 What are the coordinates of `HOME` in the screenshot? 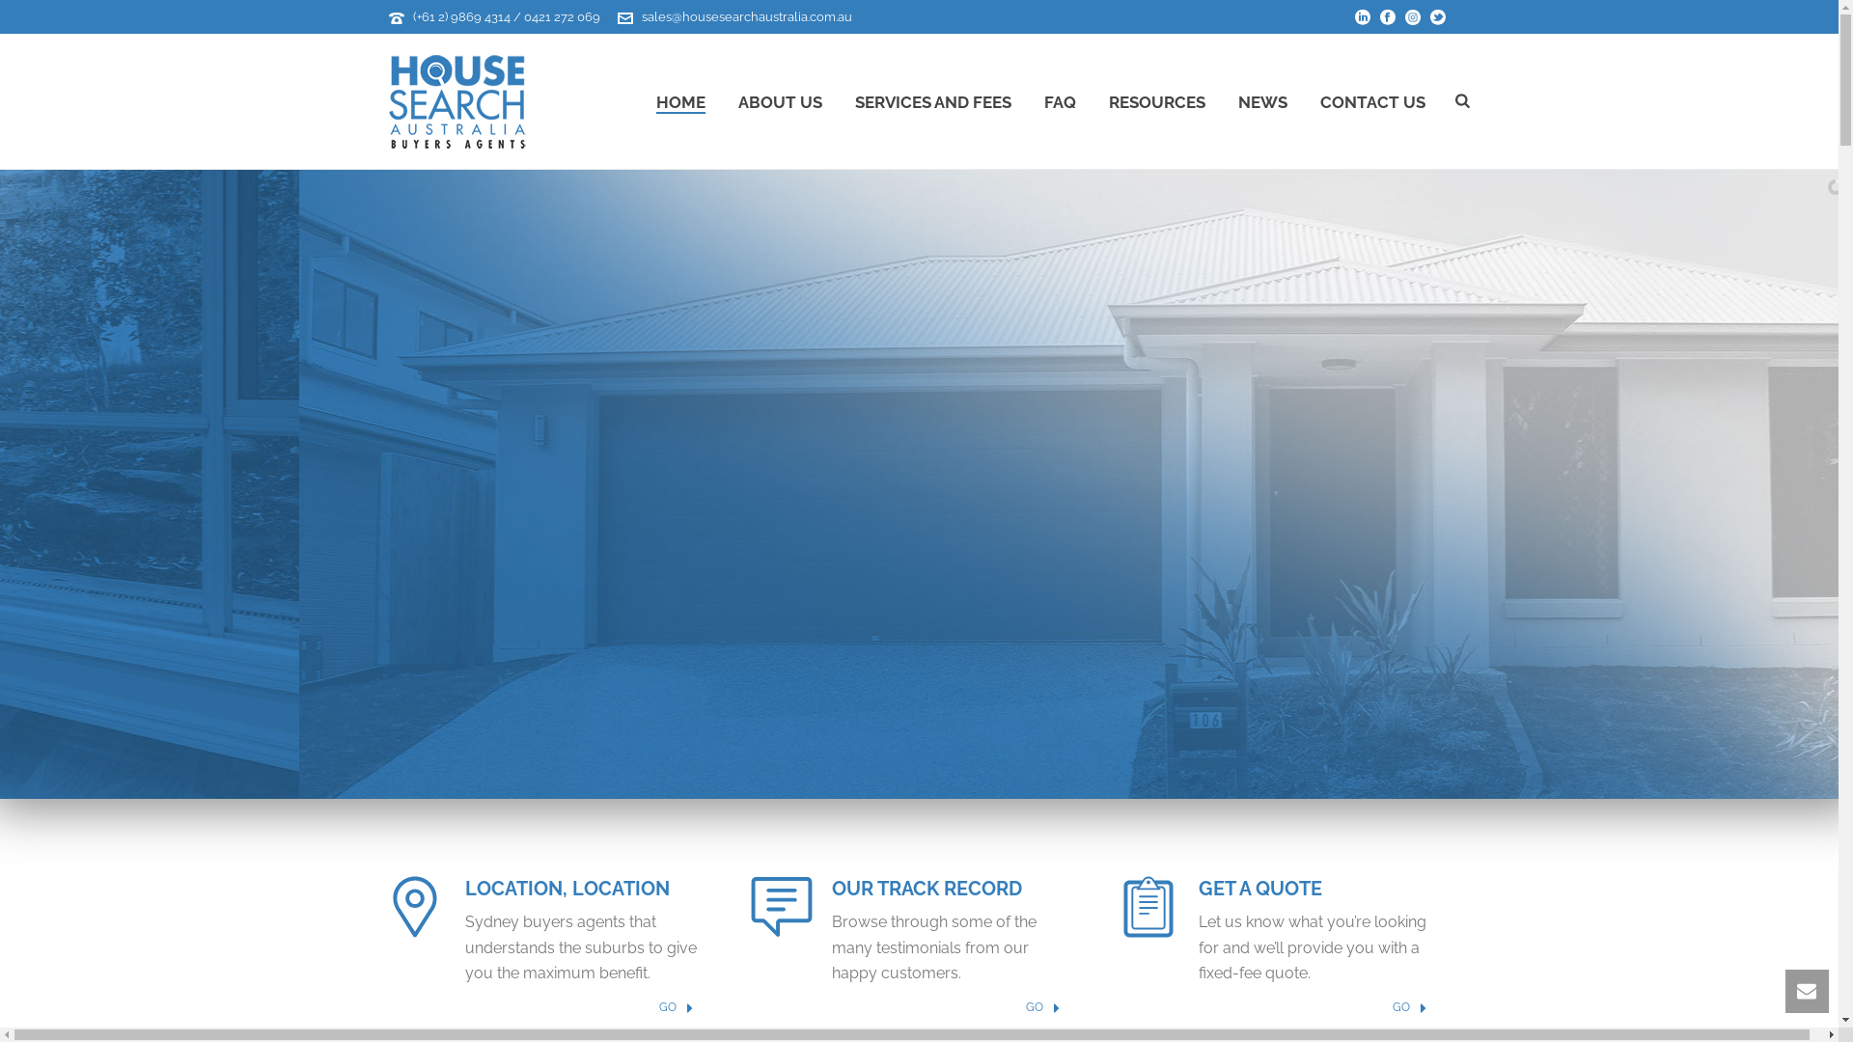 It's located at (681, 102).